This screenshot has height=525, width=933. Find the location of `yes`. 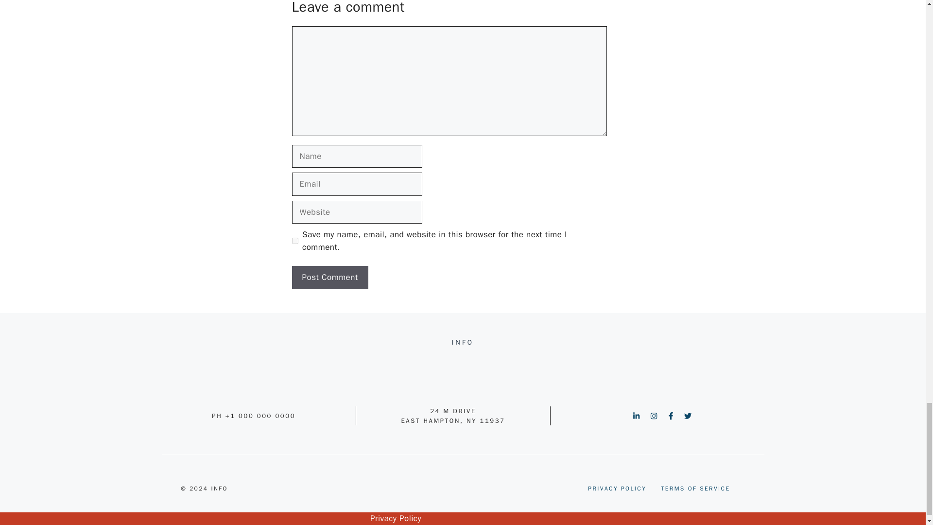

yes is located at coordinates (294, 241).